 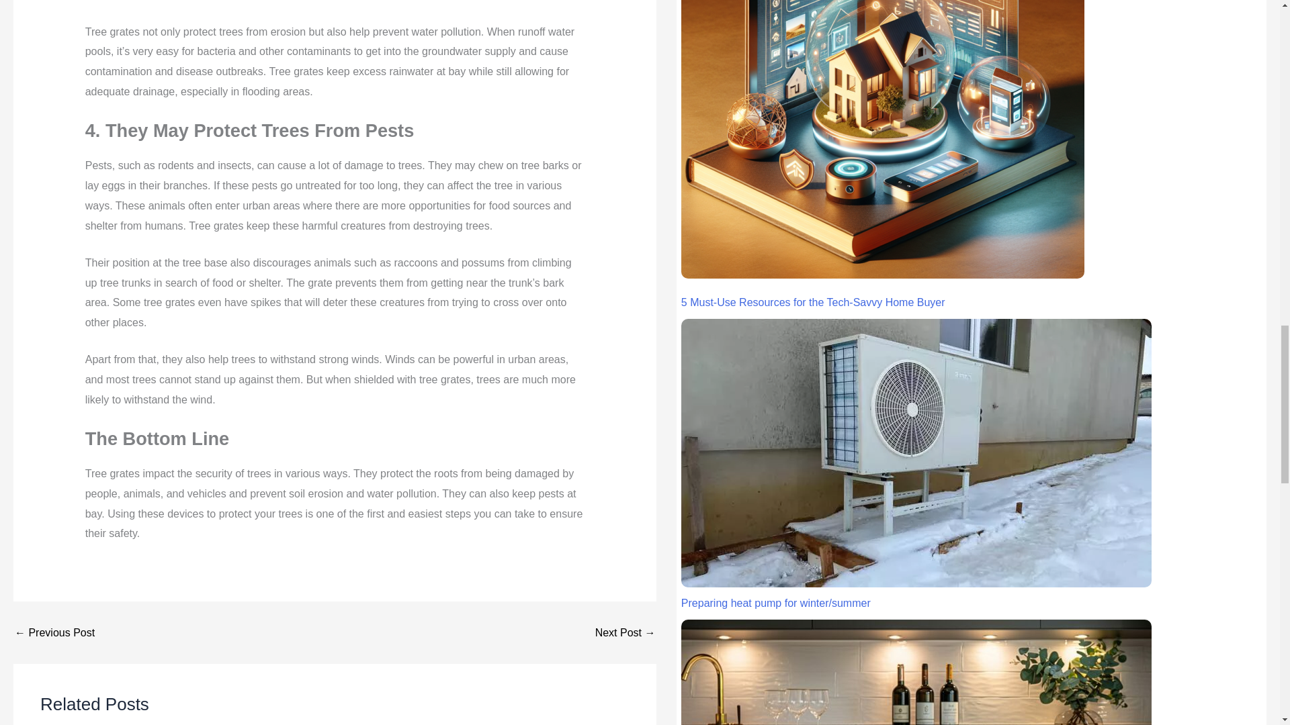 I want to click on How Can You Save Money on Your Cooling Expenses?, so click(x=54, y=633).